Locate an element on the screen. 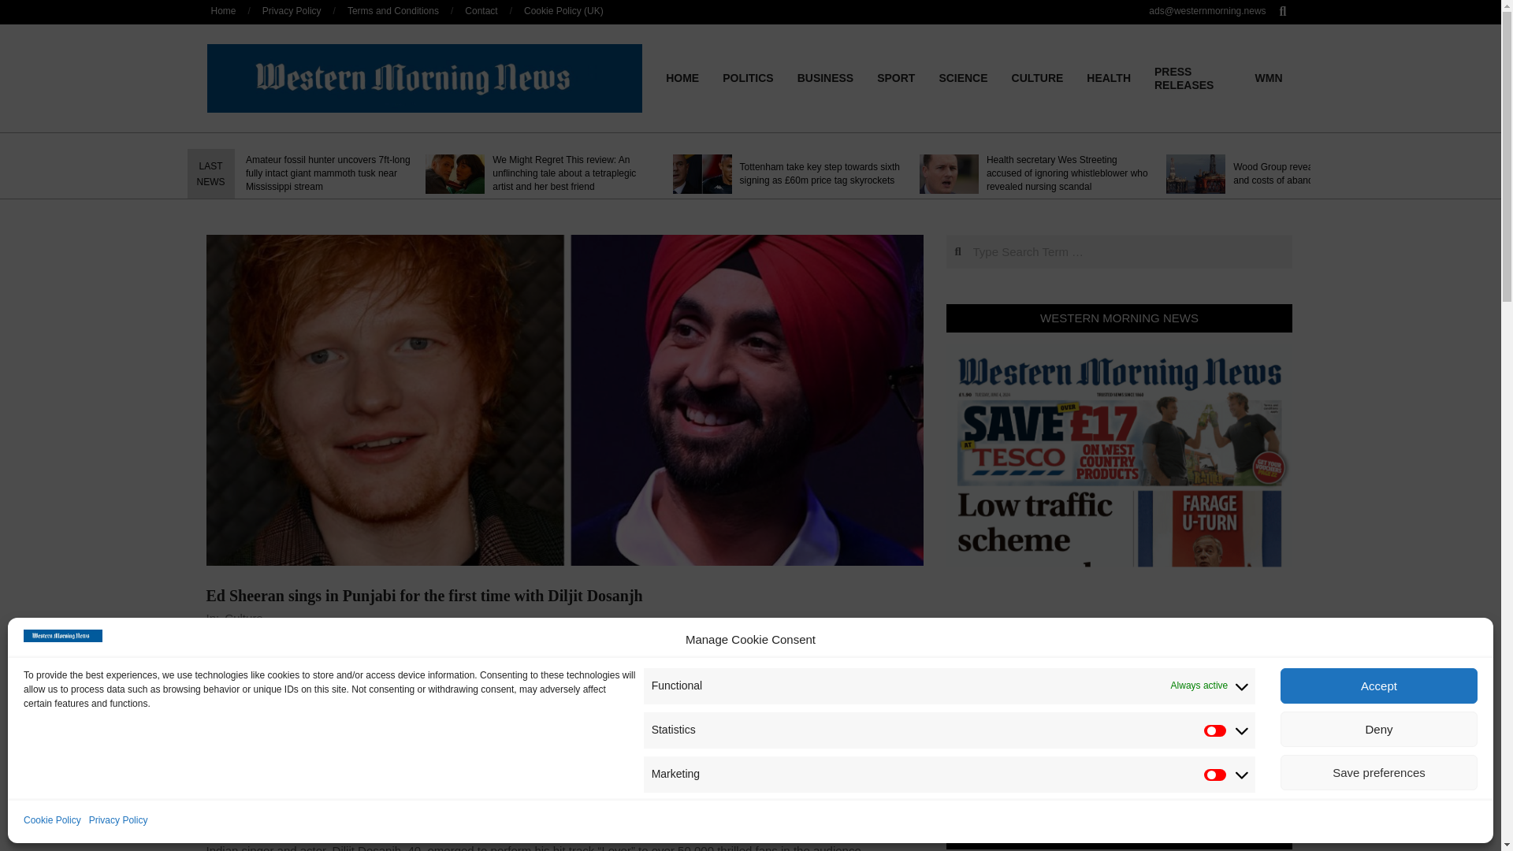  Accept is located at coordinates (1379, 686).